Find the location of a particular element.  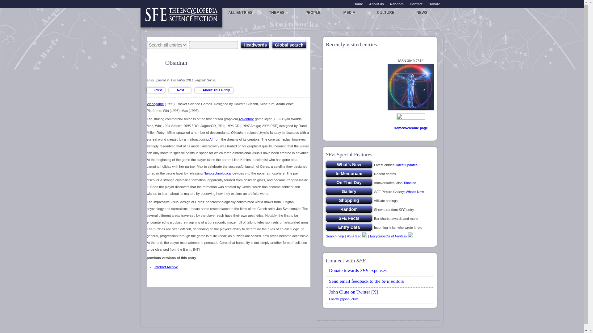

ALL ENTRIES is located at coordinates (240, 12).